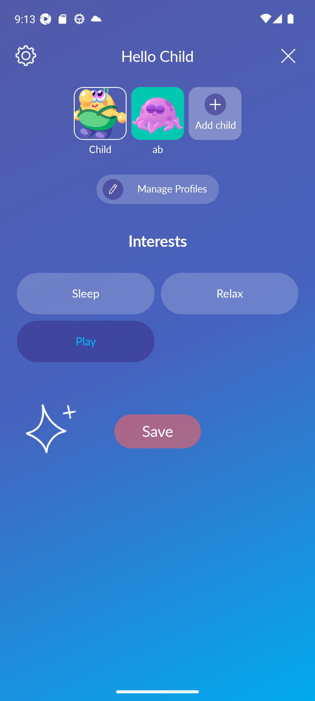  What do you see at coordinates (215, 113) in the screenshot?
I see `Add child` at bounding box center [215, 113].